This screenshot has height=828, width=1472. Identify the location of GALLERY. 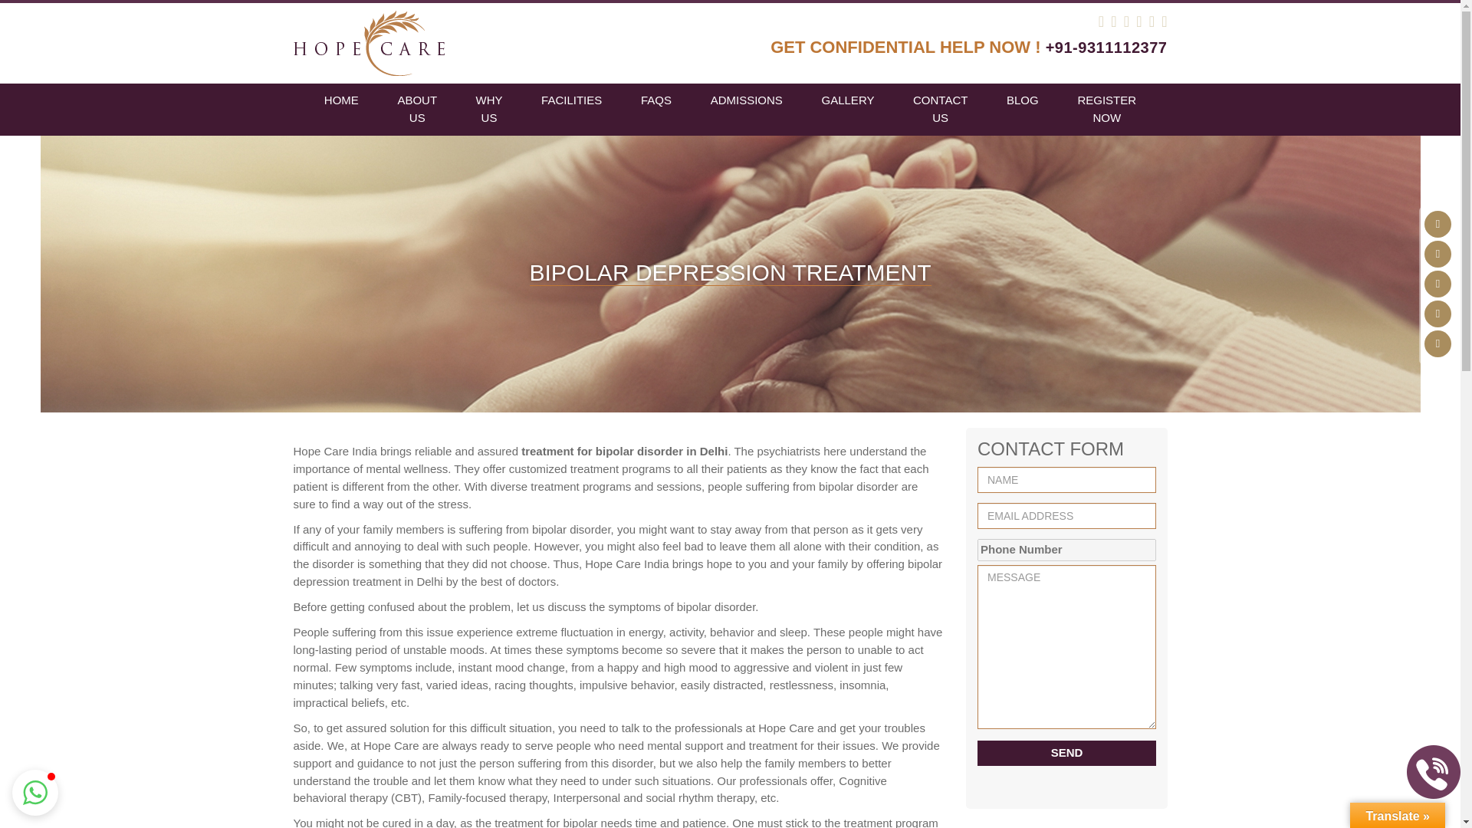
(848, 101).